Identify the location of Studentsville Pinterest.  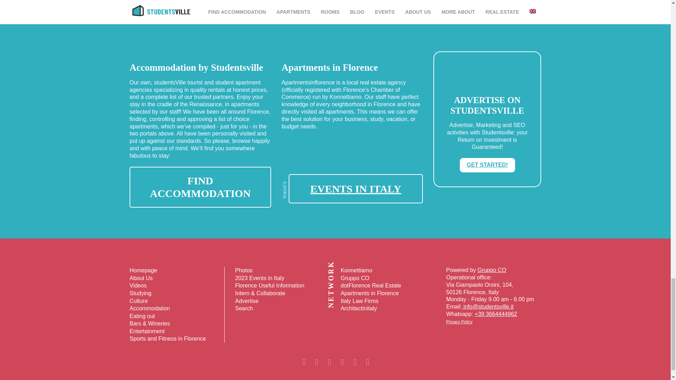
(329, 362).